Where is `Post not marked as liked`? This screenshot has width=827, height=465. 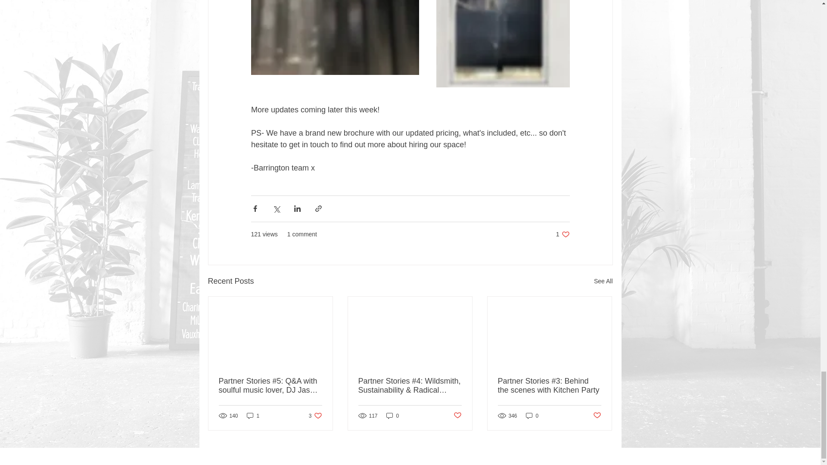
Post not marked as liked is located at coordinates (597, 415).